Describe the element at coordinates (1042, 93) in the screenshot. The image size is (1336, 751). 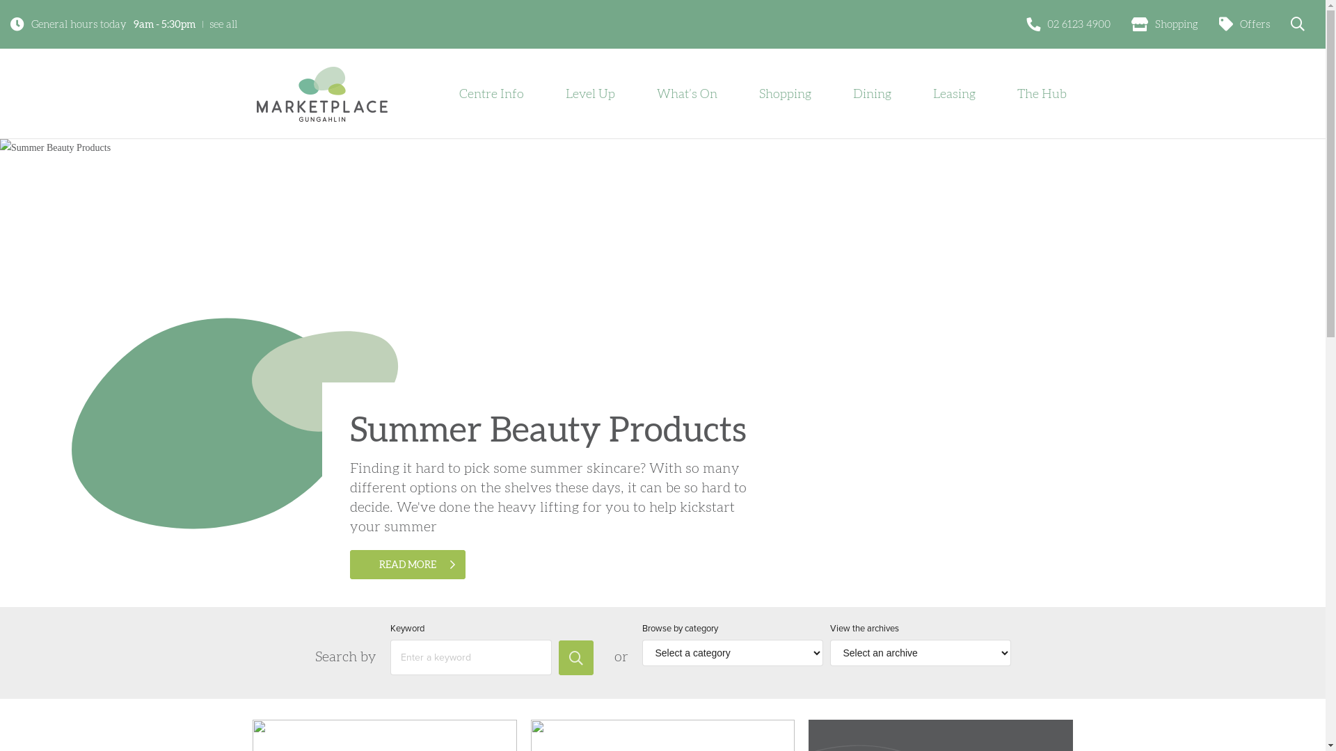
I see `The Hub` at that location.